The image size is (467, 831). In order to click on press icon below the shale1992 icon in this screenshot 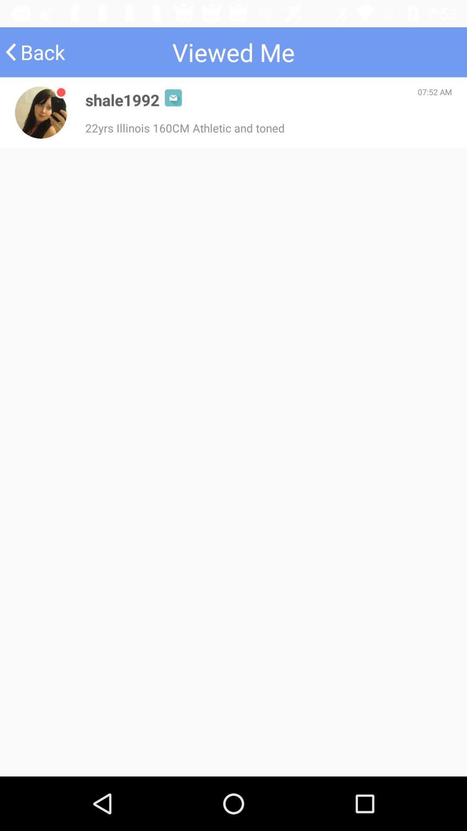, I will do `click(185, 128)`.